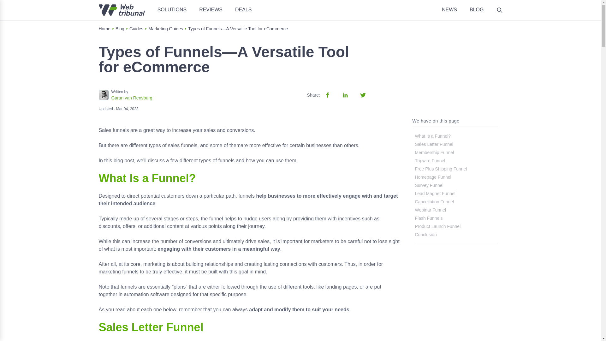 The image size is (606, 341). I want to click on Sales Letter Funnel, so click(434, 144).